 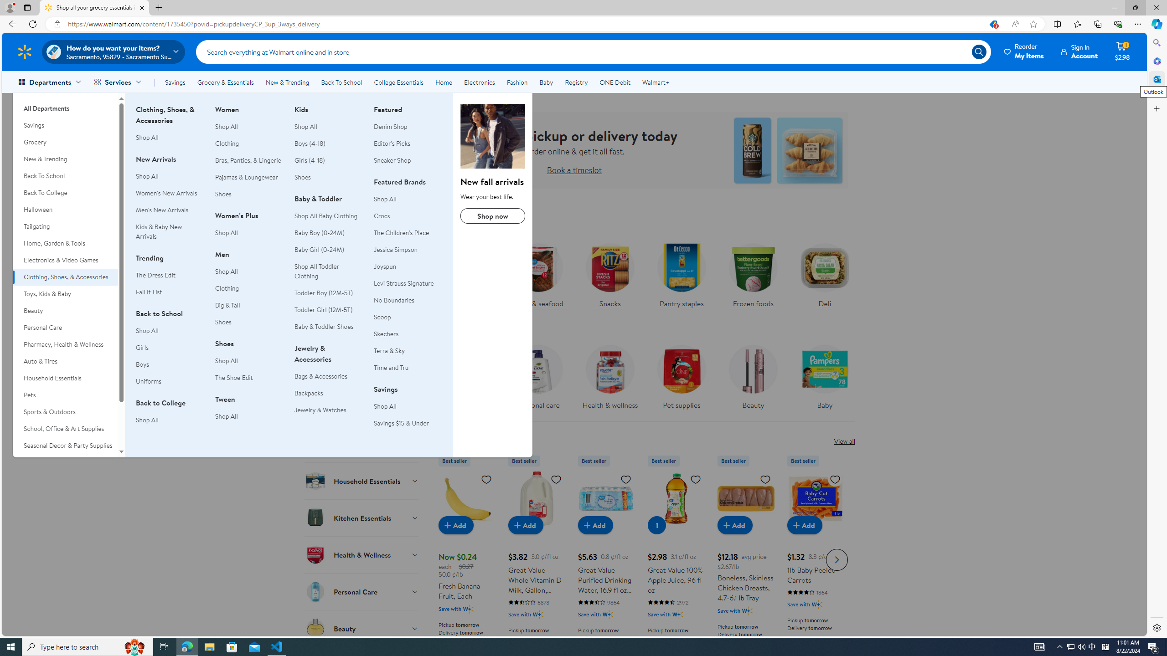 I want to click on Book a timeslot, so click(x=574, y=169).